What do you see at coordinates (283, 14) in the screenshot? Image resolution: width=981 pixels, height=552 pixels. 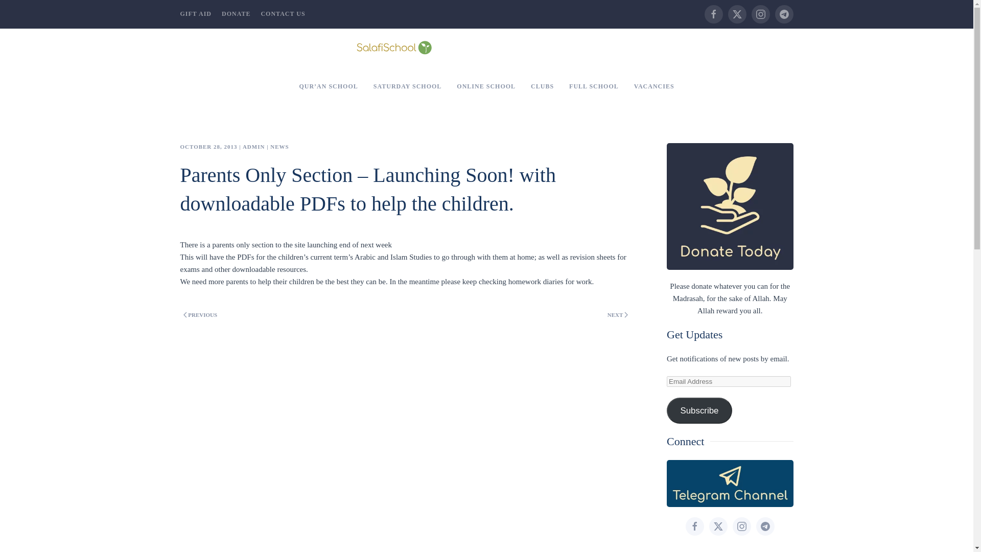 I see `CONTACT US` at bounding box center [283, 14].